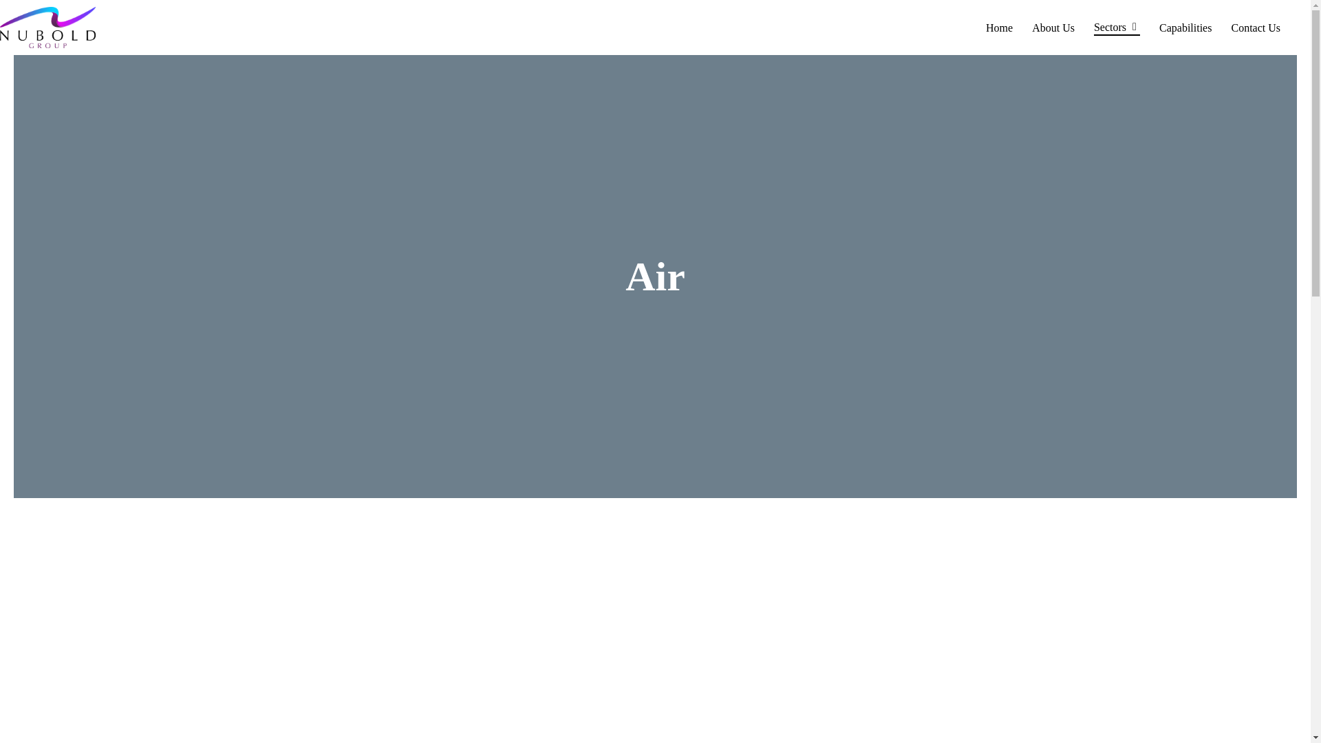 The height and width of the screenshot is (743, 1321). Describe the element at coordinates (1116, 28) in the screenshot. I see `Sectors` at that location.